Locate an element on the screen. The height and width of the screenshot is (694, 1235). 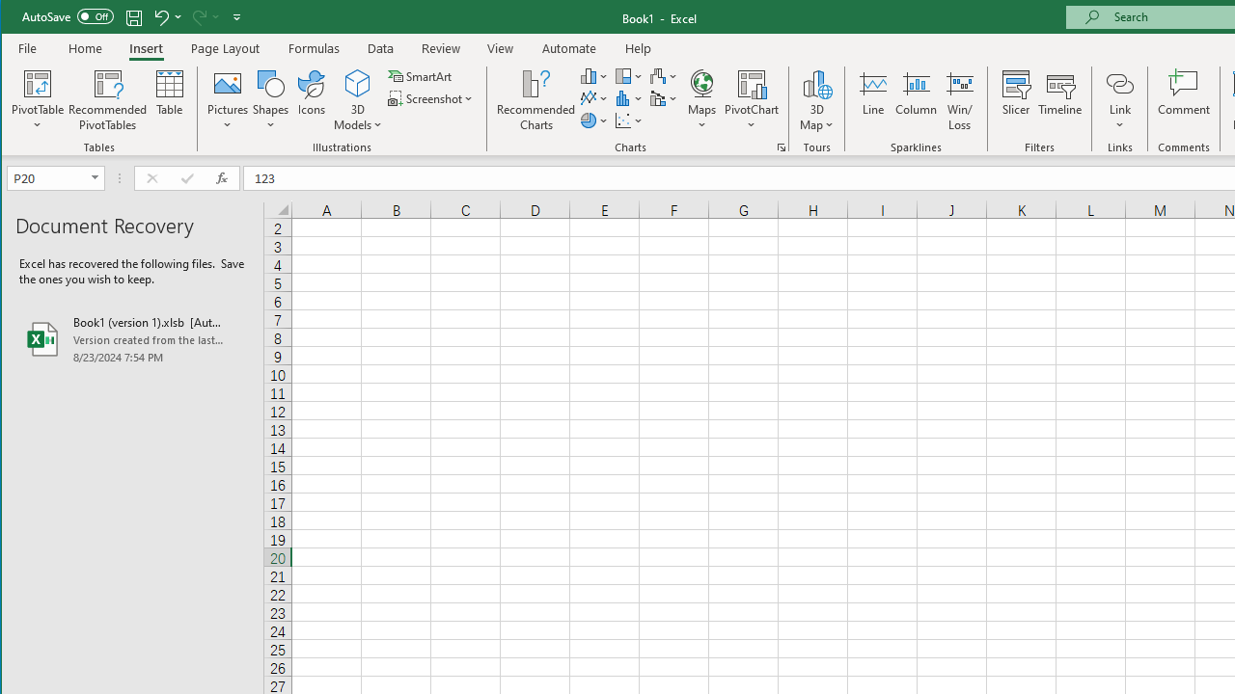
3D Models is located at coordinates (359, 83).